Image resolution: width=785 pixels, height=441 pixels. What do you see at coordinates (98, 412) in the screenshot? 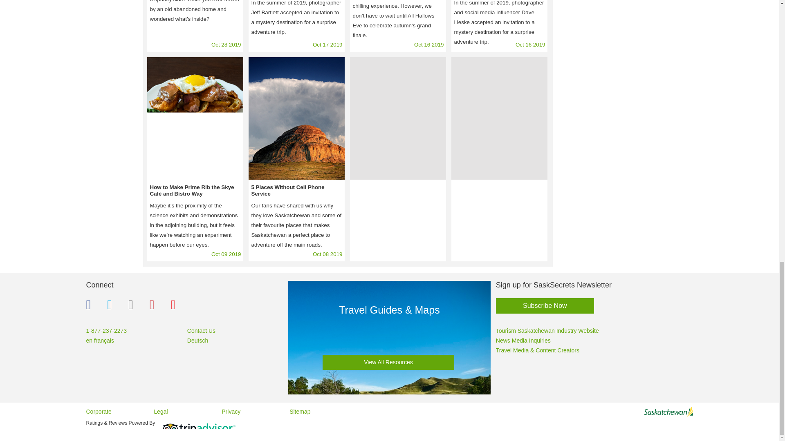
I see `Corporate` at bounding box center [98, 412].